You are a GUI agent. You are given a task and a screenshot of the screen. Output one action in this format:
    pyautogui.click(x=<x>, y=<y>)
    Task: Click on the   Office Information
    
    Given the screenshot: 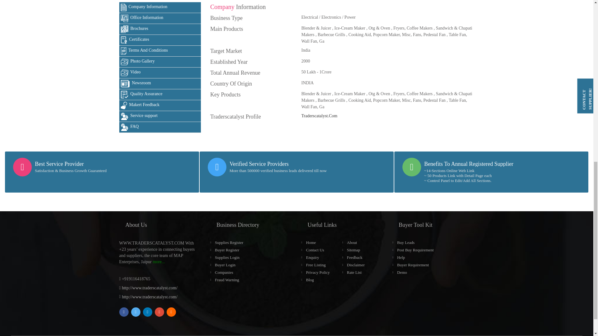 What is the action you would take?
    pyautogui.click(x=160, y=18)
    